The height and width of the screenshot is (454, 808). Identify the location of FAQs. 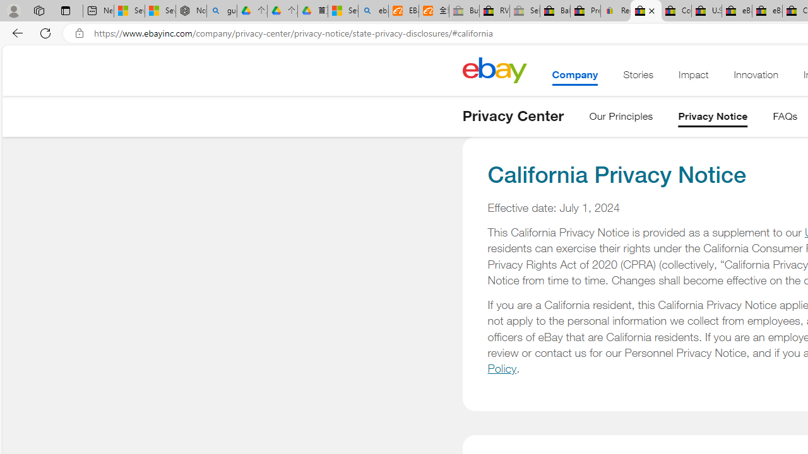
(785, 119).